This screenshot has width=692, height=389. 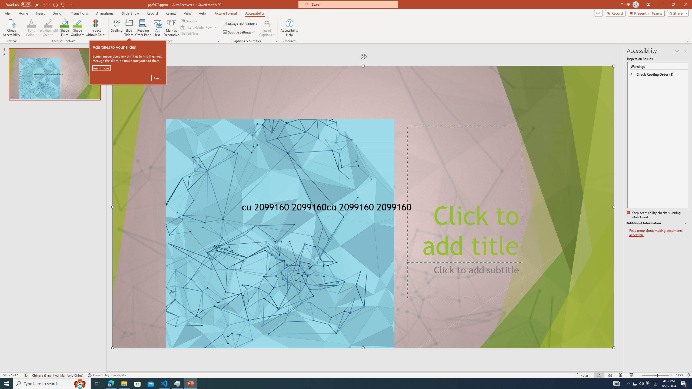 I want to click on Spelling..., so click(x=117, y=28).